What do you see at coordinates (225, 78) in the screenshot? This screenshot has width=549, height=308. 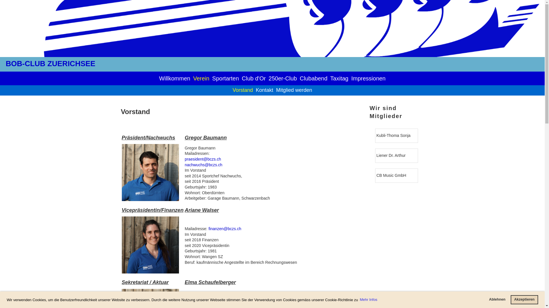 I see `Sportarten` at bounding box center [225, 78].